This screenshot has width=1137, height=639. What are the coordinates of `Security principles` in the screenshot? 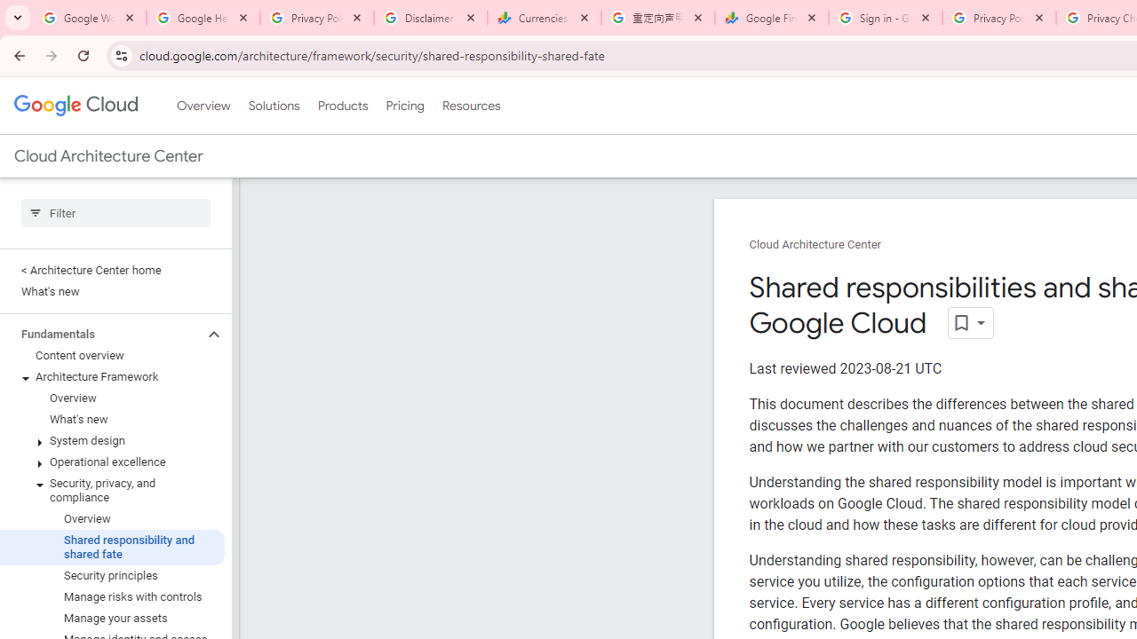 It's located at (112, 575).